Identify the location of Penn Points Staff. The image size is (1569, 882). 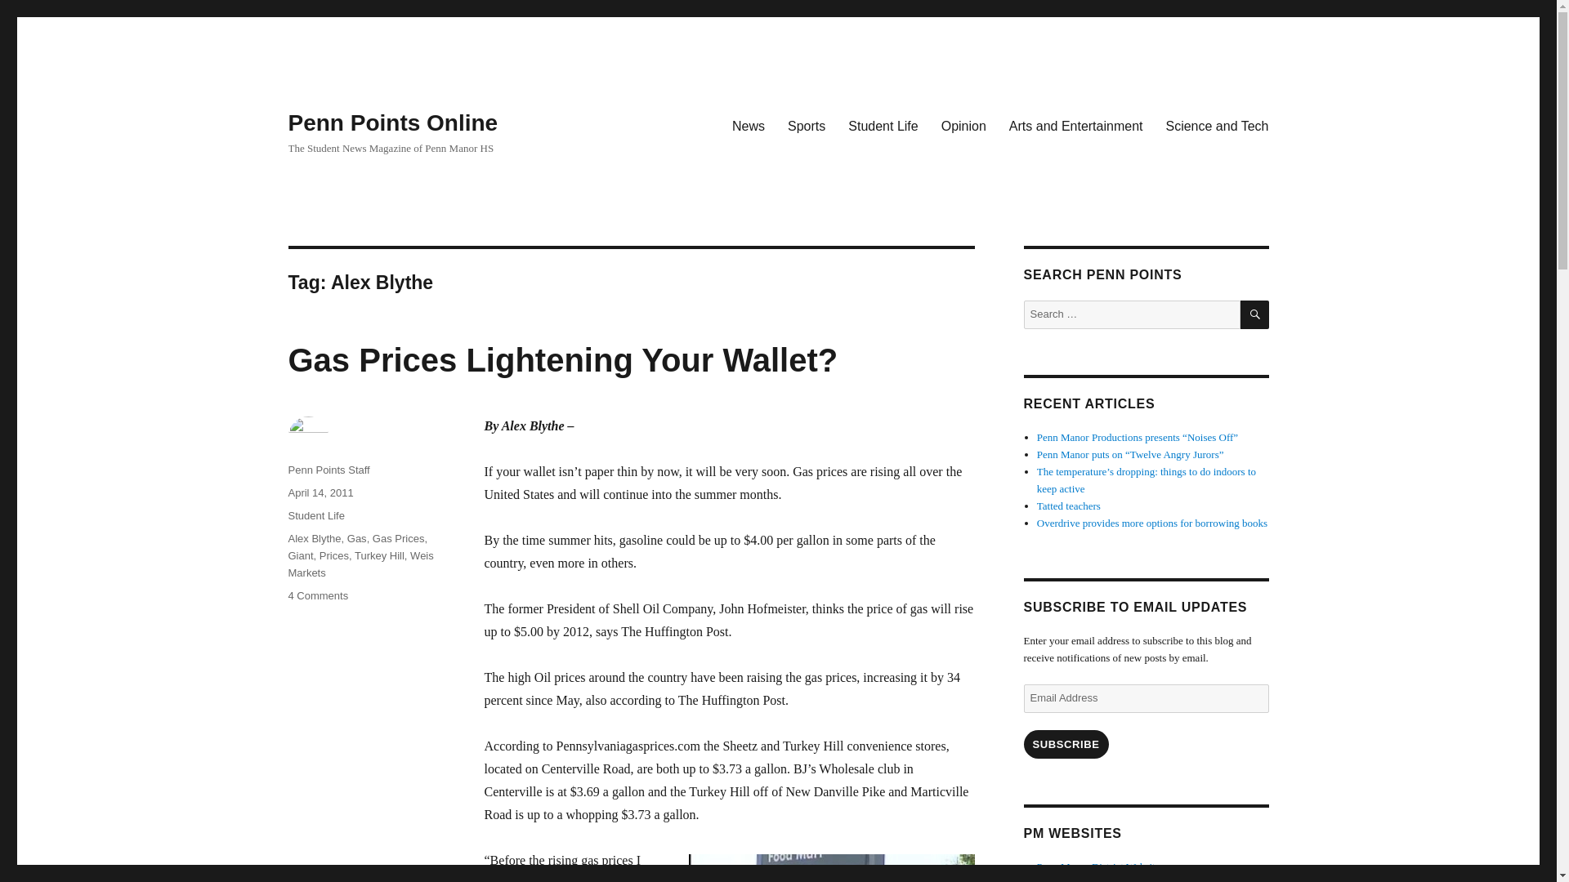
(328, 470).